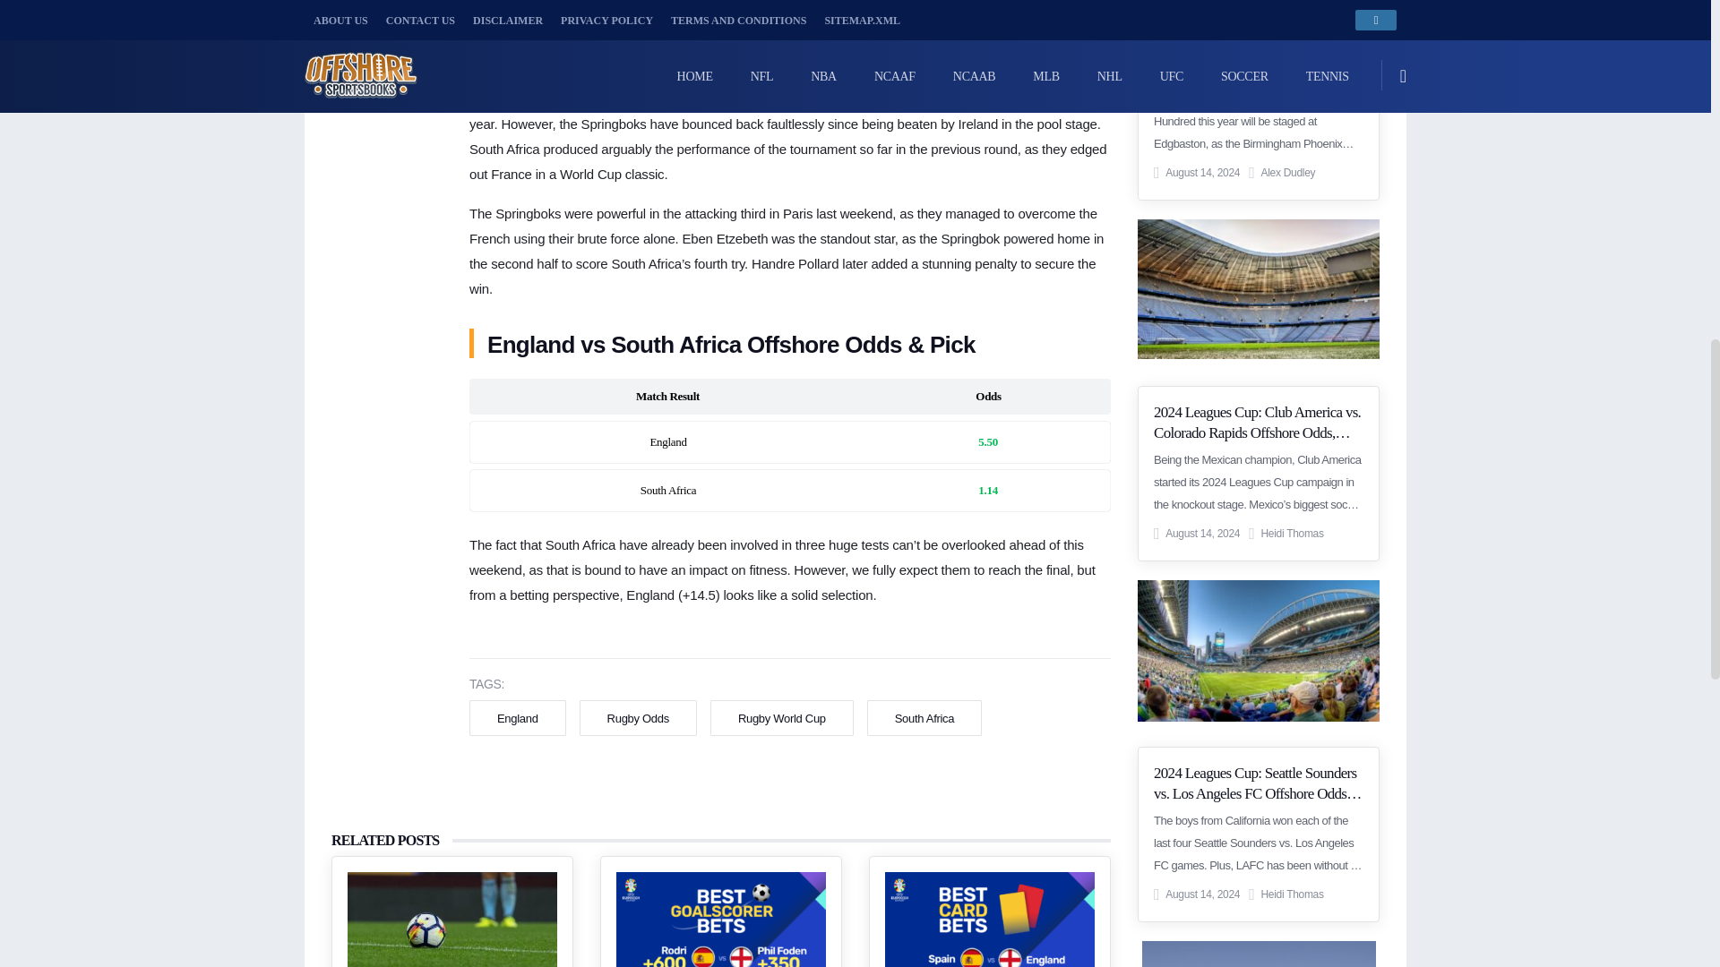 This screenshot has height=967, width=1720. I want to click on 5.50, so click(987, 442).